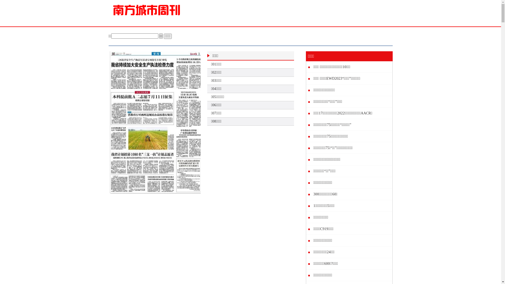 The width and height of the screenshot is (505, 284). Describe the element at coordinates (189, 74) in the screenshot. I see `undefined` at that location.